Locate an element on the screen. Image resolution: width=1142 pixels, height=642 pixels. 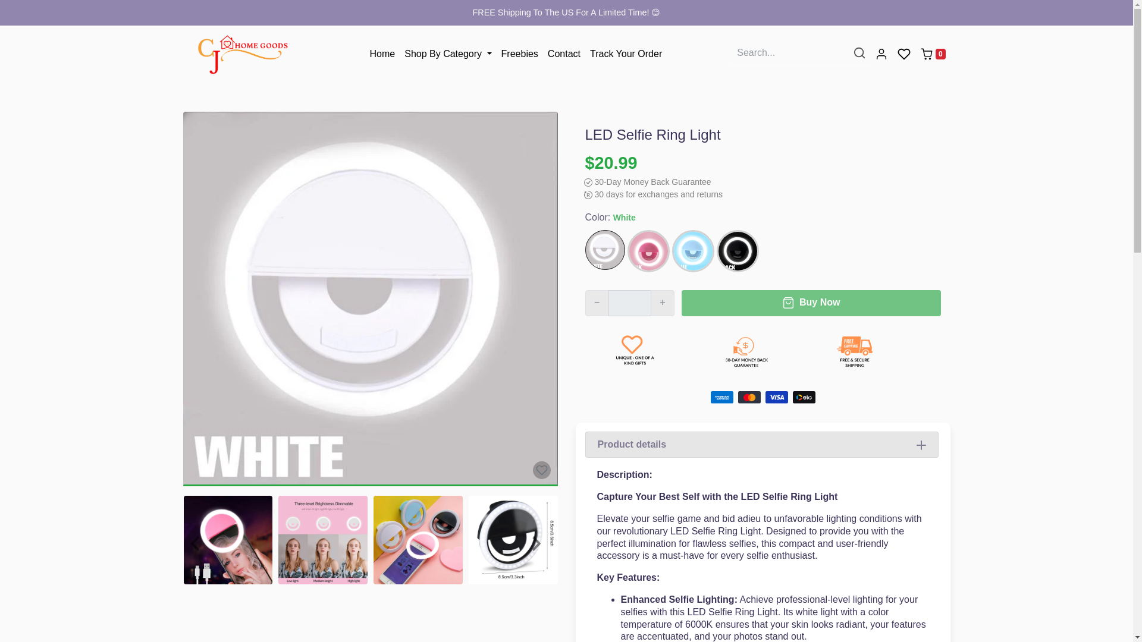
Blue is located at coordinates (694, 251).